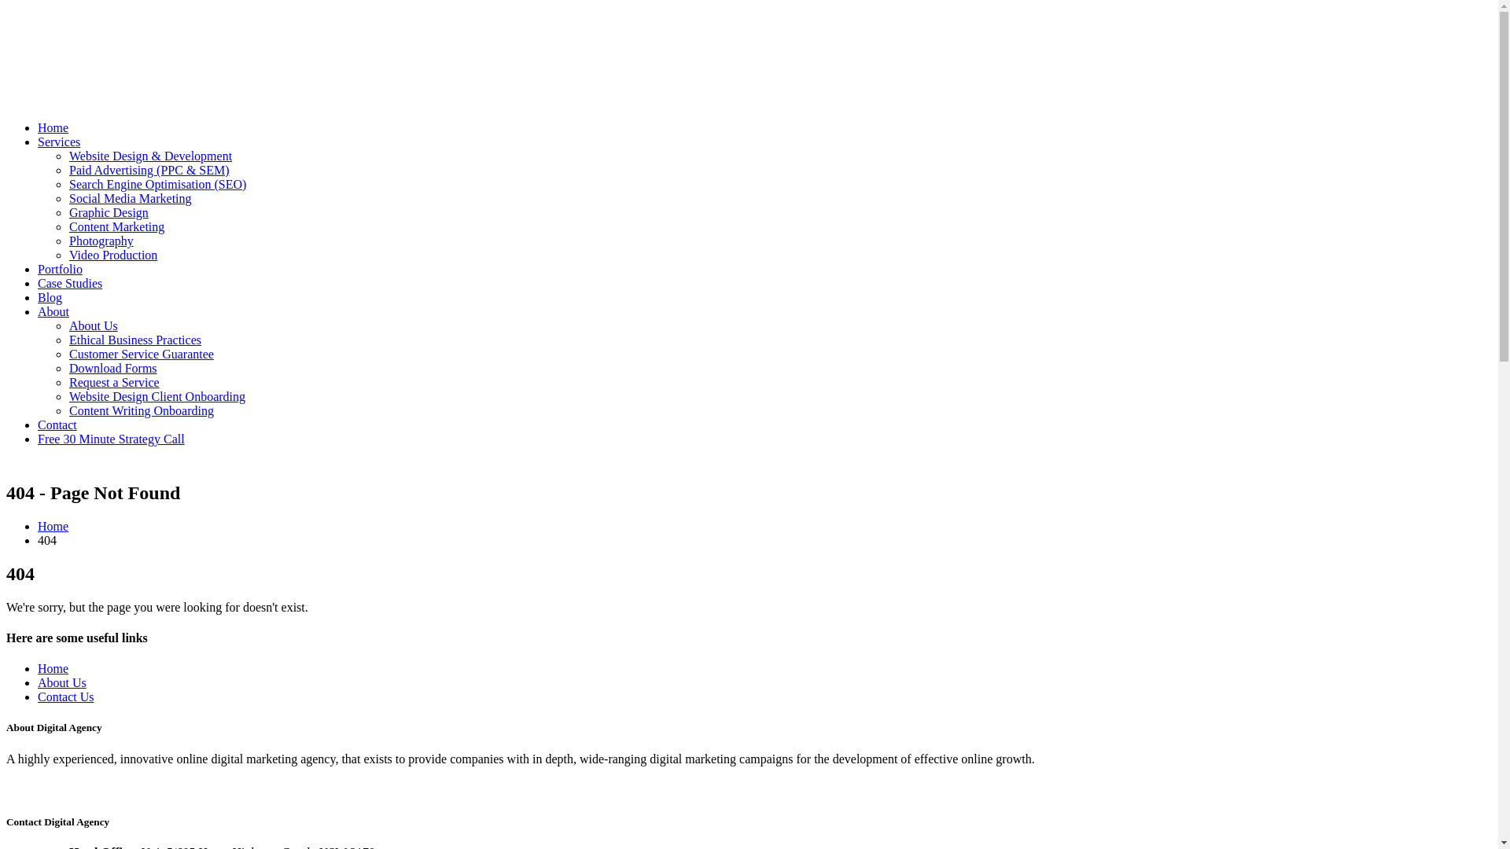 This screenshot has width=1510, height=849. I want to click on About Us, so click(62, 682).